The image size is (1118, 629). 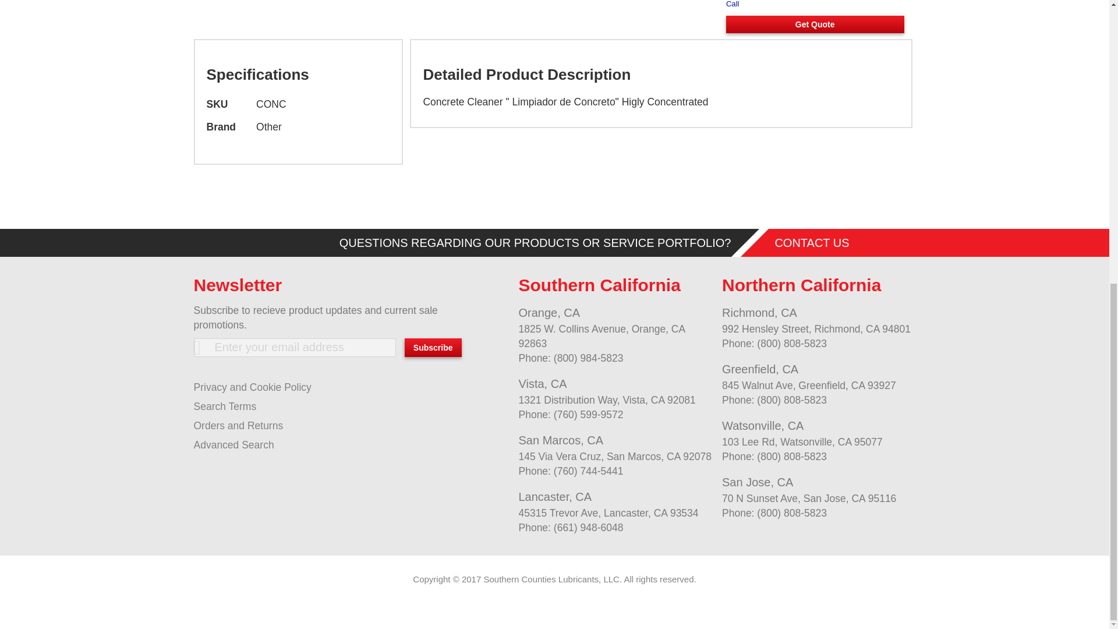 I want to click on Subscribe, so click(x=433, y=348).